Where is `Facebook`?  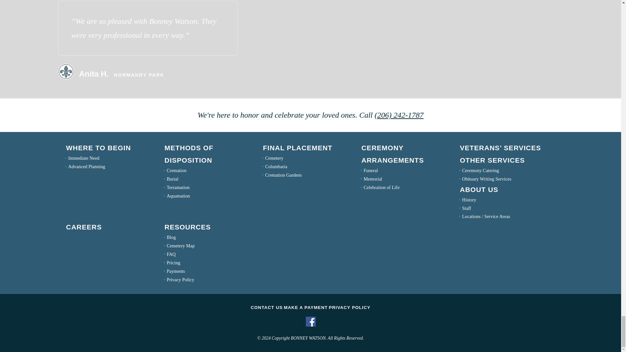
Facebook is located at coordinates (310, 326).